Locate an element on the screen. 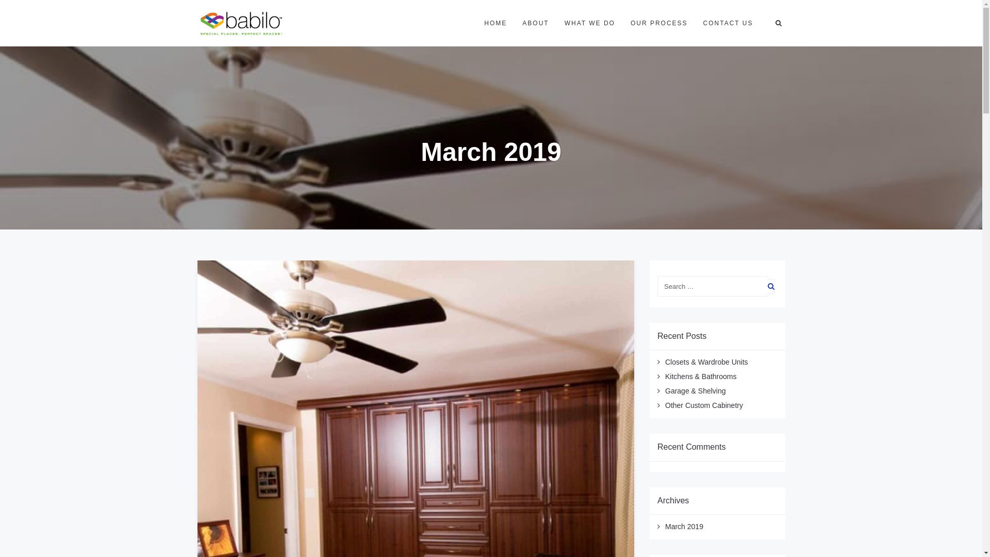 This screenshot has width=990, height=557. HOME is located at coordinates (496, 23).